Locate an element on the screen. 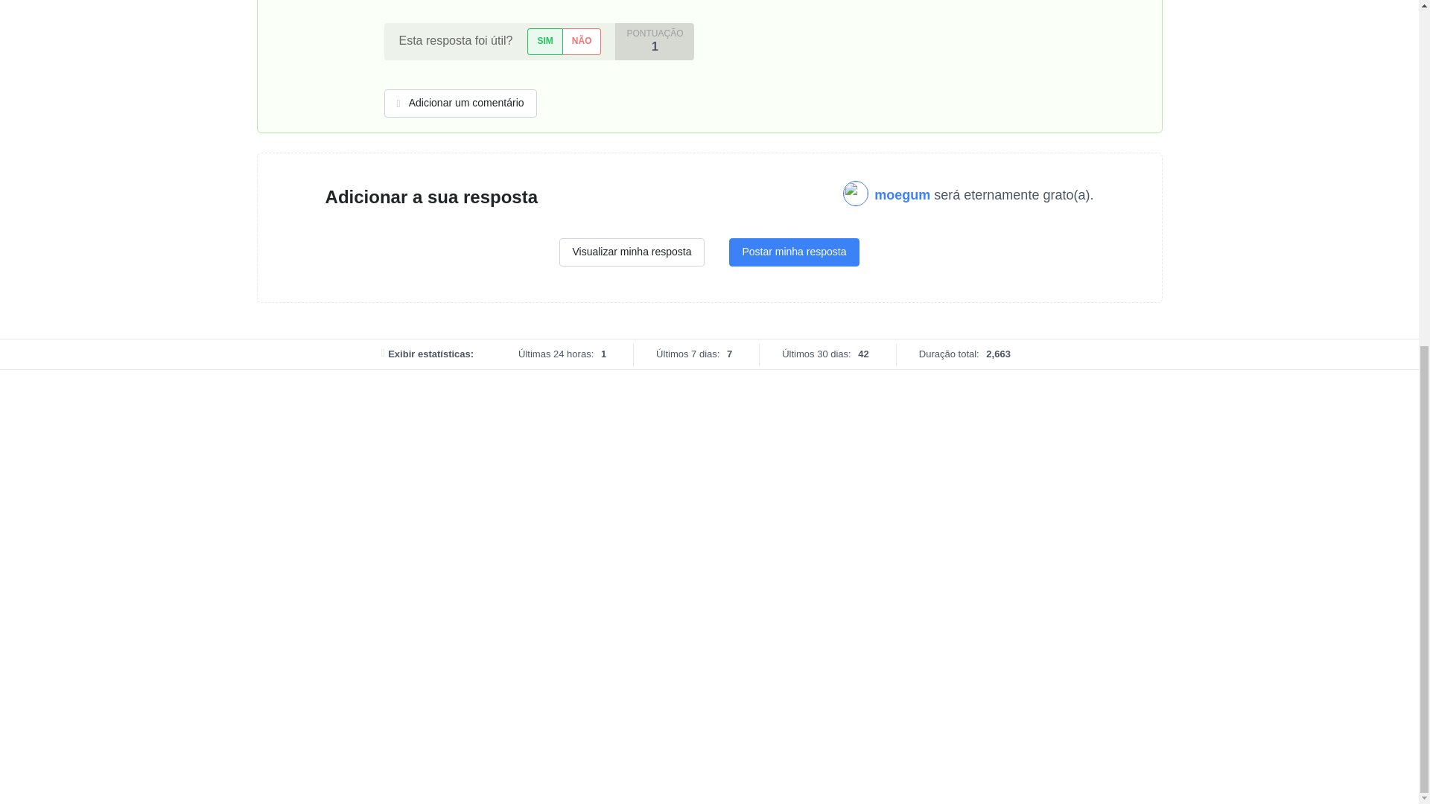 The image size is (1430, 804). SIM is located at coordinates (544, 41).